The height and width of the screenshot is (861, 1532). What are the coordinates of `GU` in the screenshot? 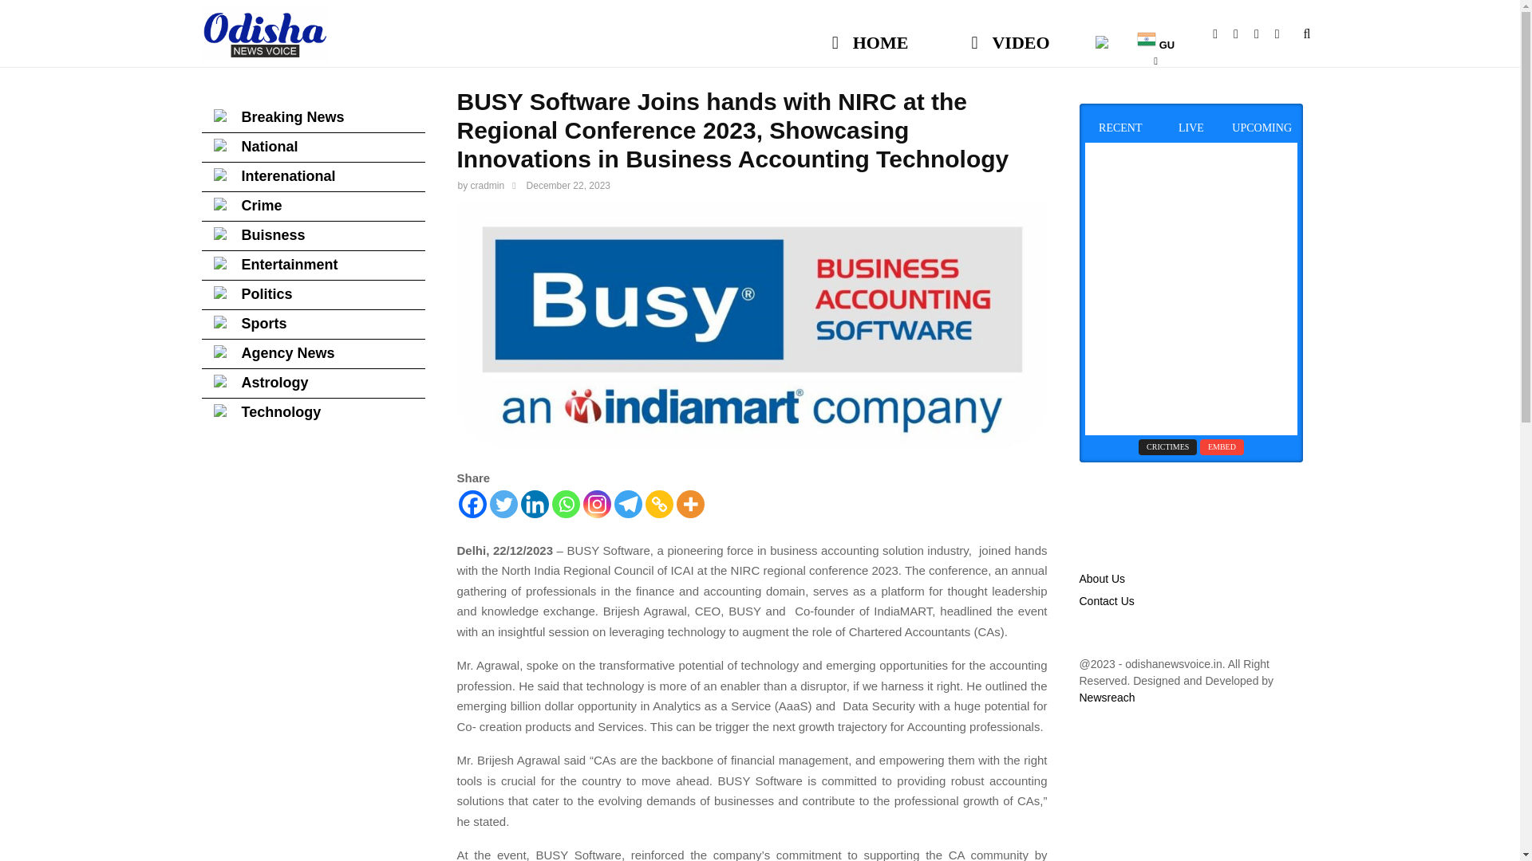 It's located at (1155, 35).